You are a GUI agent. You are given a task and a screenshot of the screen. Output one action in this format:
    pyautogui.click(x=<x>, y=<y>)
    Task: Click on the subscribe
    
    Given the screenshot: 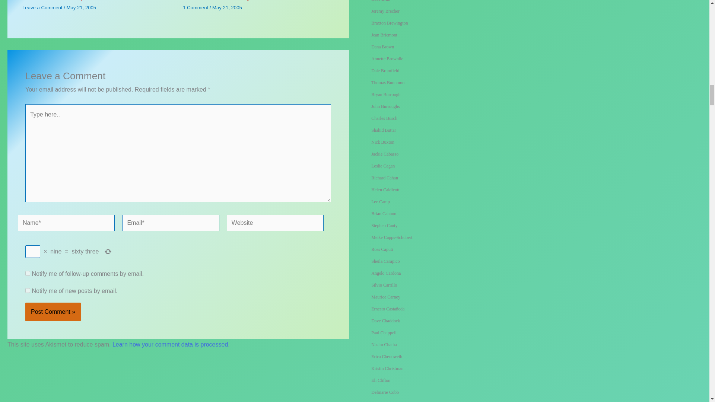 What is the action you would take?
    pyautogui.click(x=28, y=290)
    